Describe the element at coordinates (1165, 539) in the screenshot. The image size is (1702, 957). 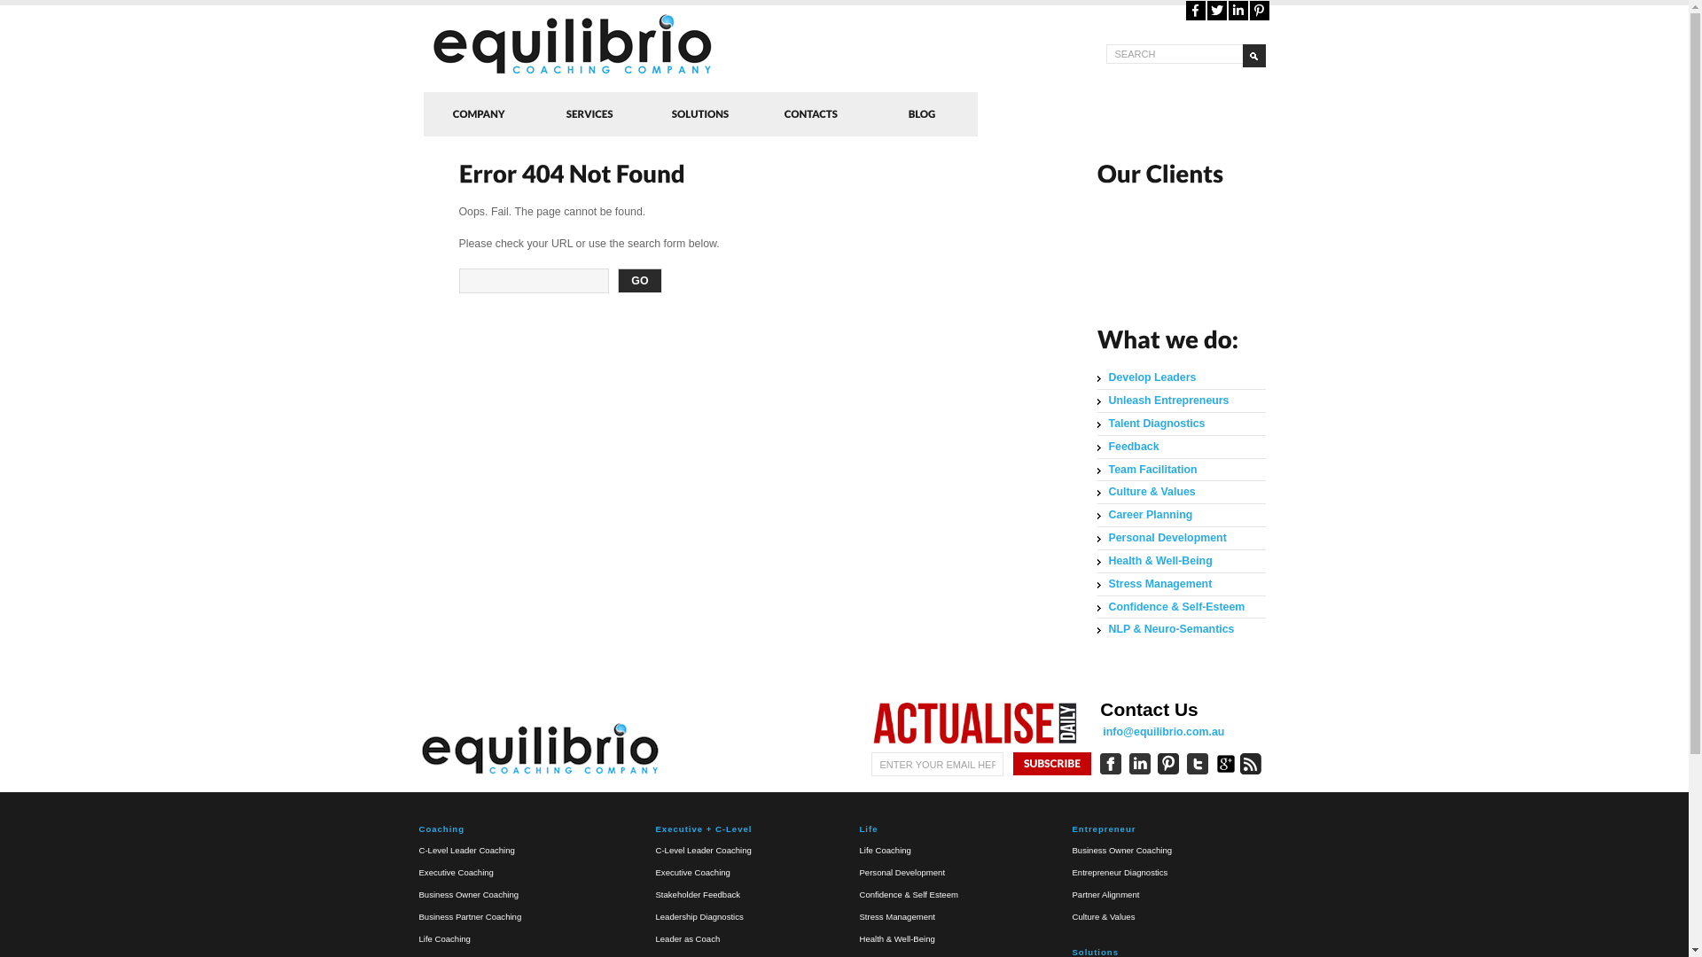
I see `Personal Development` at that location.